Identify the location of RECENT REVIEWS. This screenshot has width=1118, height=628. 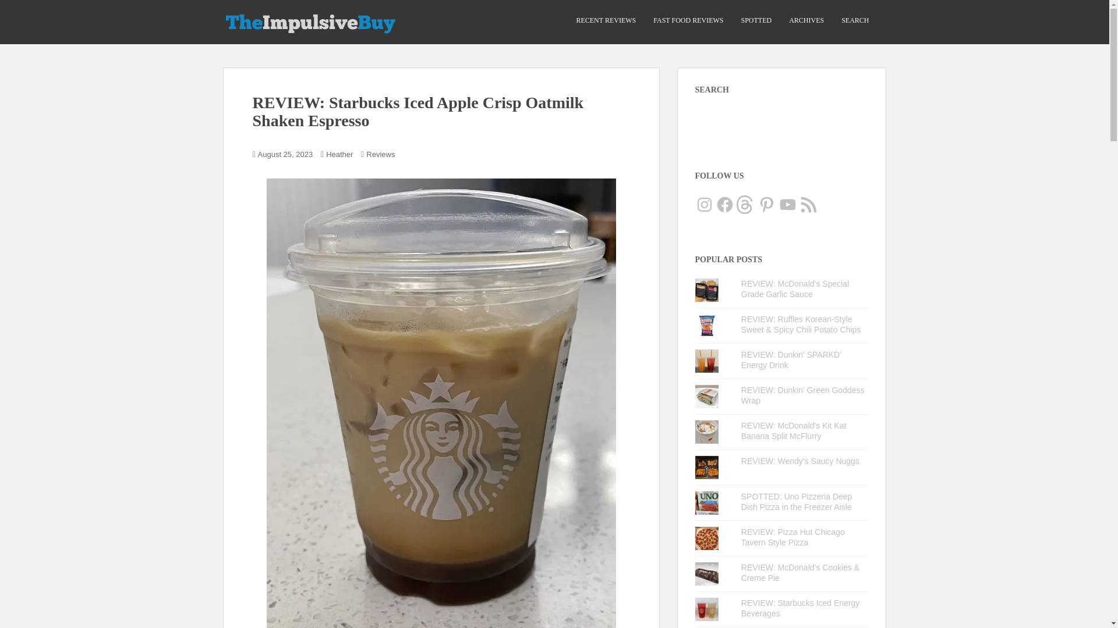
(606, 20).